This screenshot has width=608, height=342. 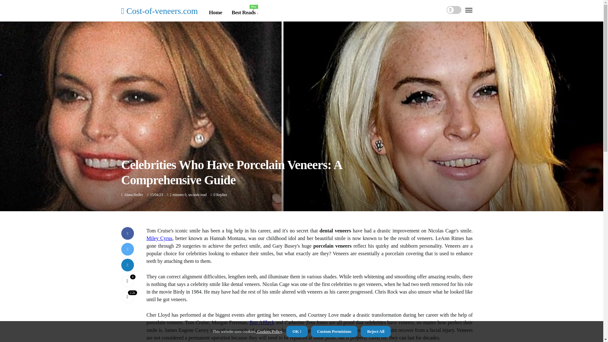 What do you see at coordinates (159, 11) in the screenshot?
I see `Cost-of-veneers.com` at bounding box center [159, 11].